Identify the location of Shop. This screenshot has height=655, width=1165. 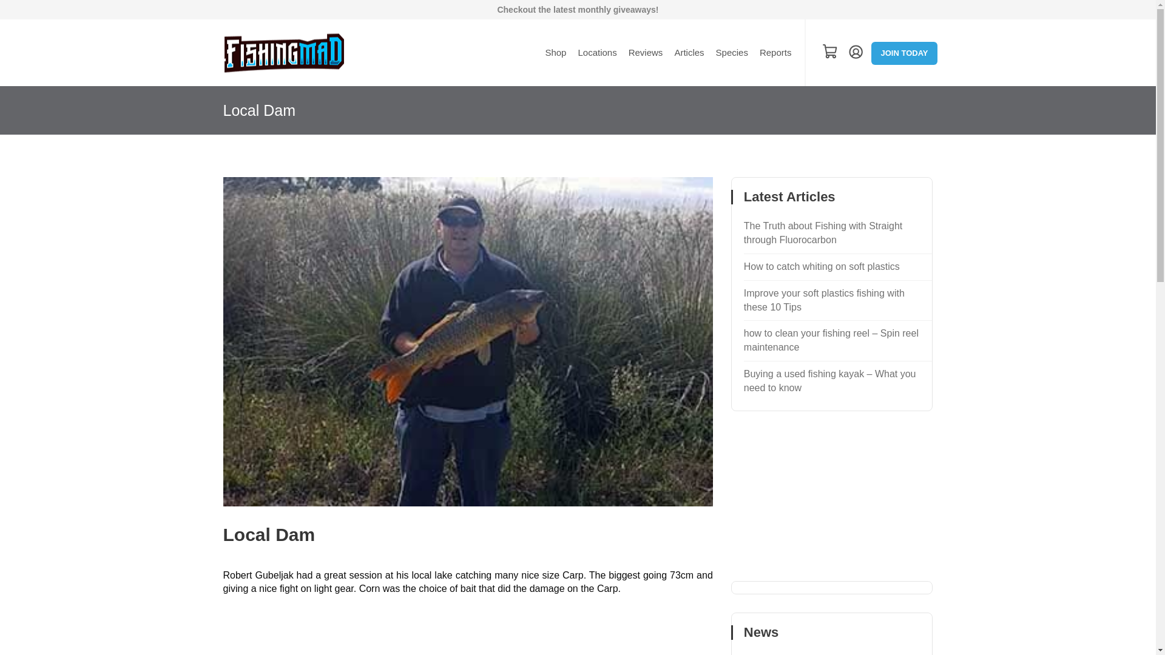
(556, 53).